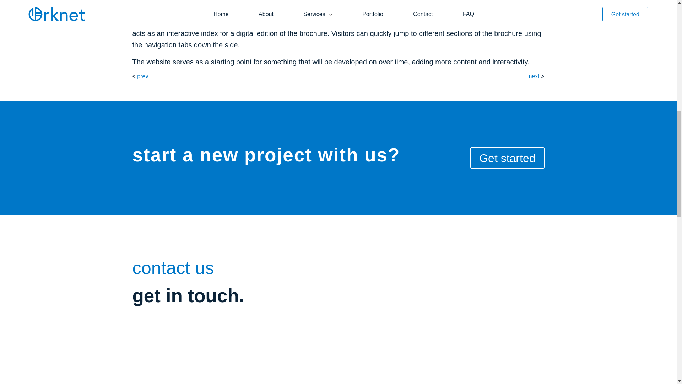  What do you see at coordinates (534, 76) in the screenshot?
I see `next` at bounding box center [534, 76].